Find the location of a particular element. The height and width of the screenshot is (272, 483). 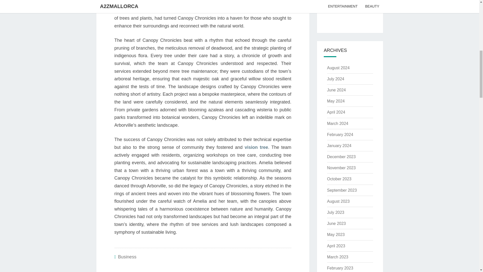

October 2023 is located at coordinates (339, 179).